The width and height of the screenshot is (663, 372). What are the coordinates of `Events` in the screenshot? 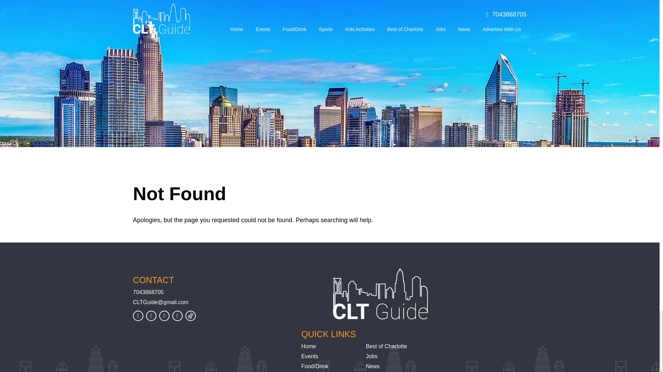 It's located at (309, 356).